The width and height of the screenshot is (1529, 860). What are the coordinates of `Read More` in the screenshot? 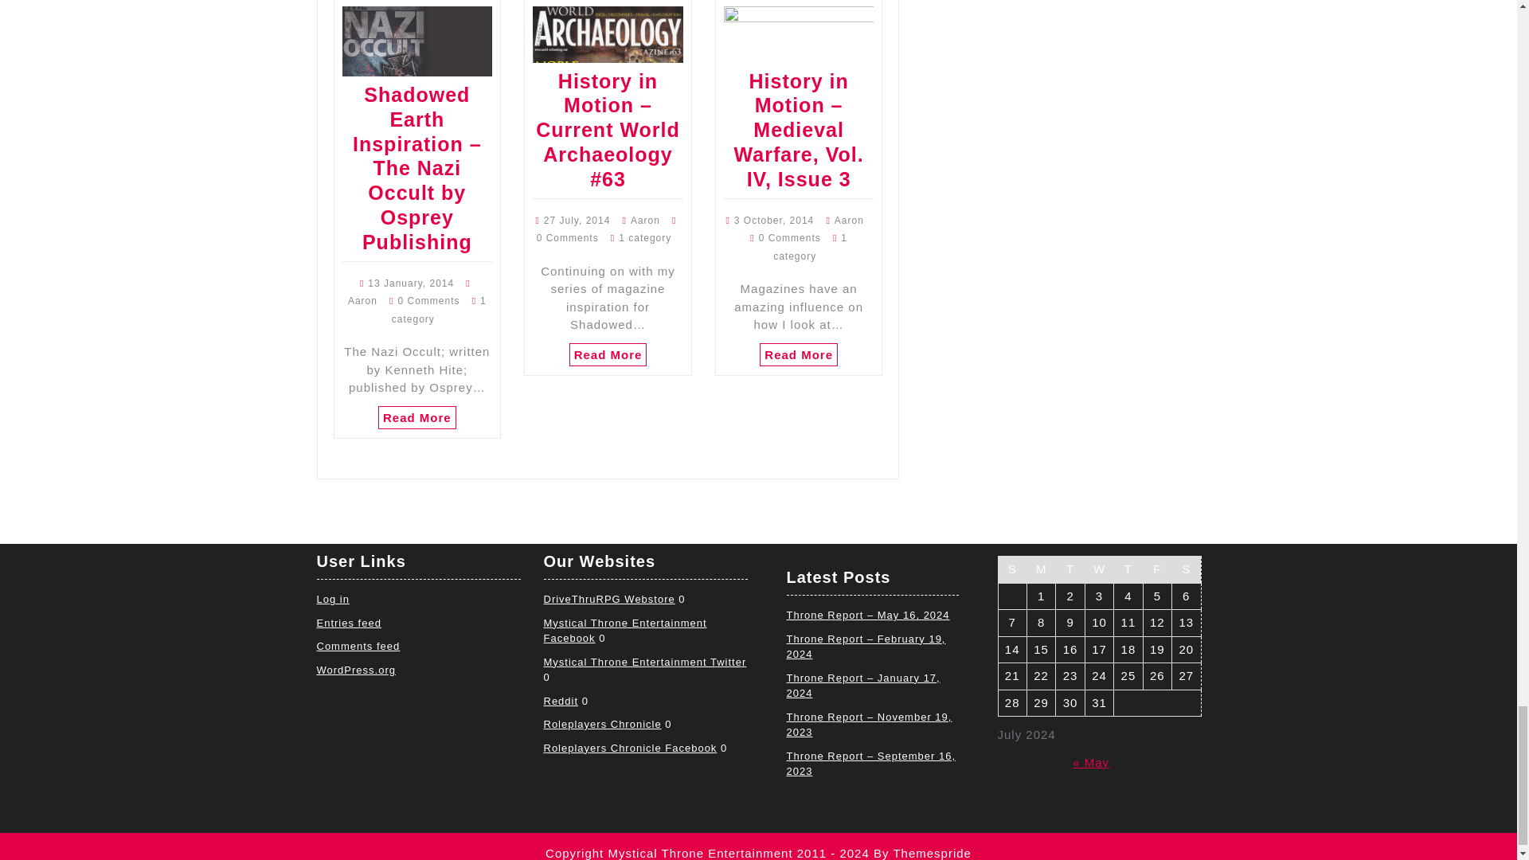 It's located at (416, 417).